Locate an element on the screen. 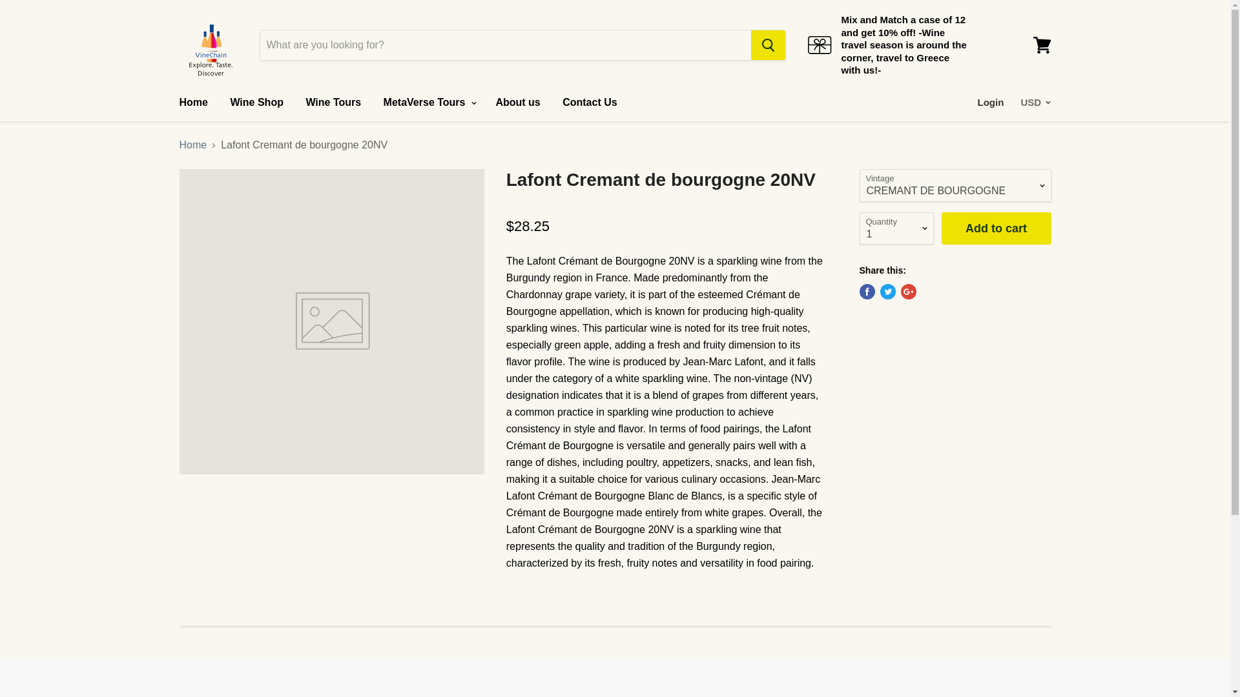 The image size is (1240, 697). MetaVerse Tours is located at coordinates (429, 103).